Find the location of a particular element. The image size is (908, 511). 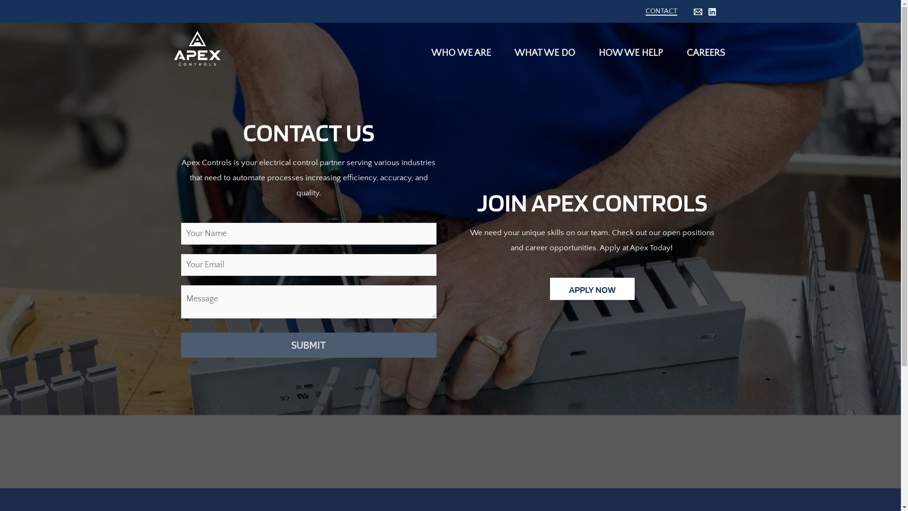

HOW WE HELP is located at coordinates (629, 48).